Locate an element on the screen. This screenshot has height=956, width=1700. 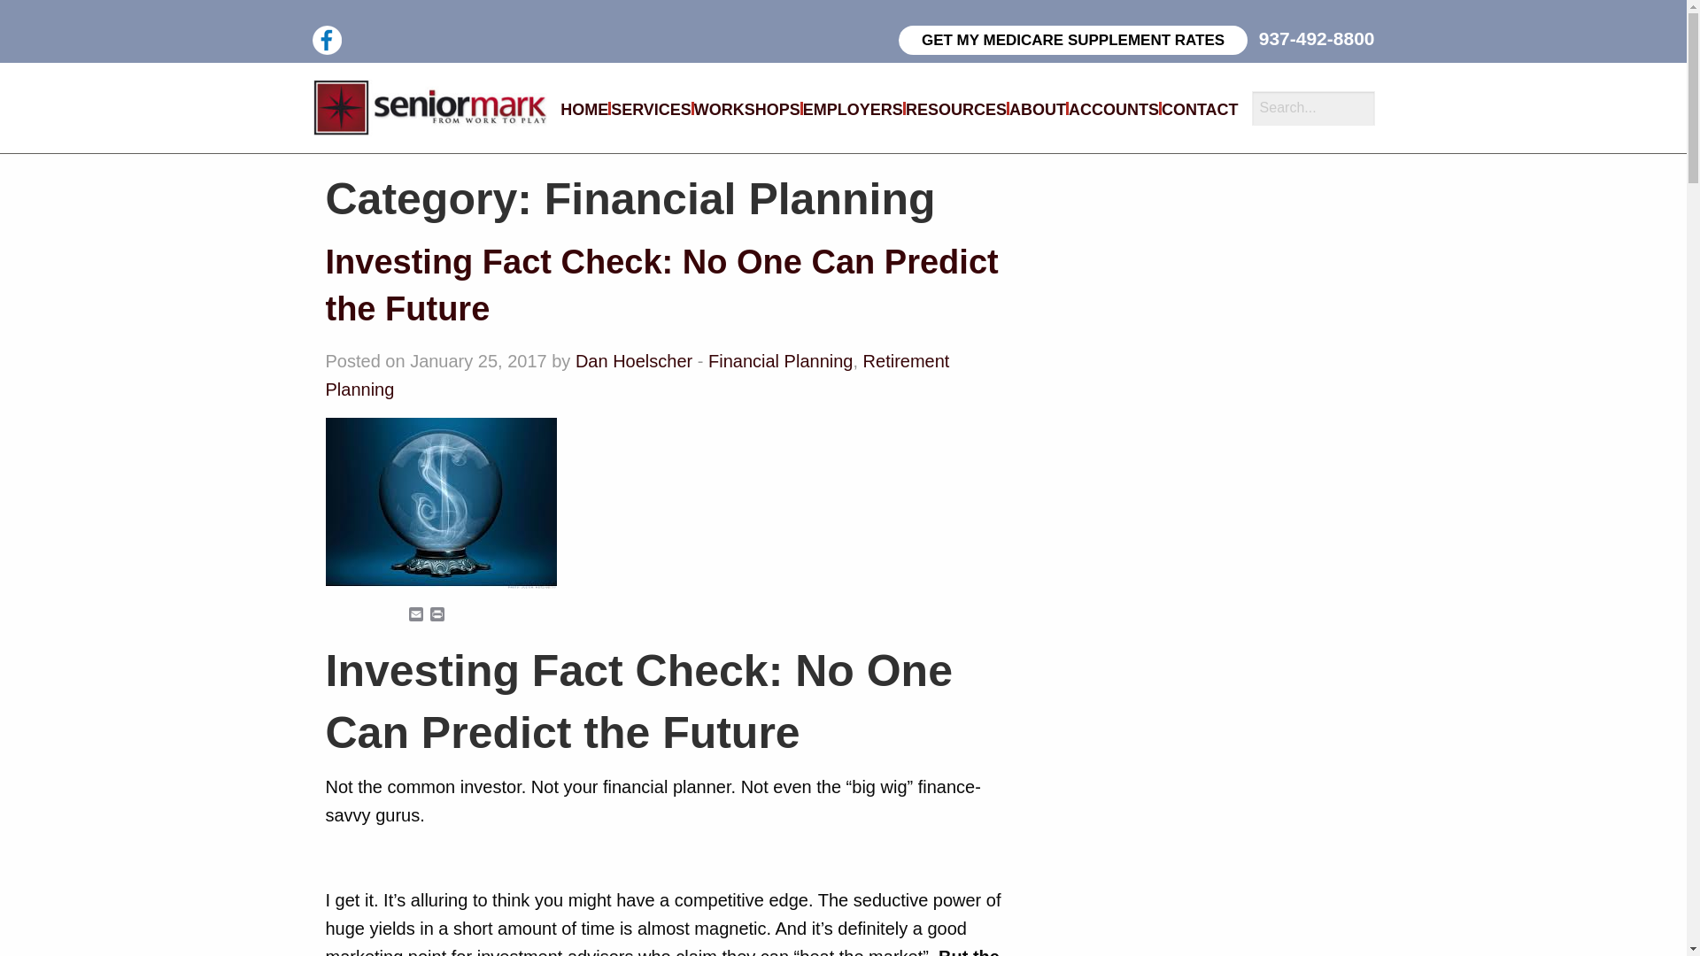
937-492-8800 is located at coordinates (1317, 39).